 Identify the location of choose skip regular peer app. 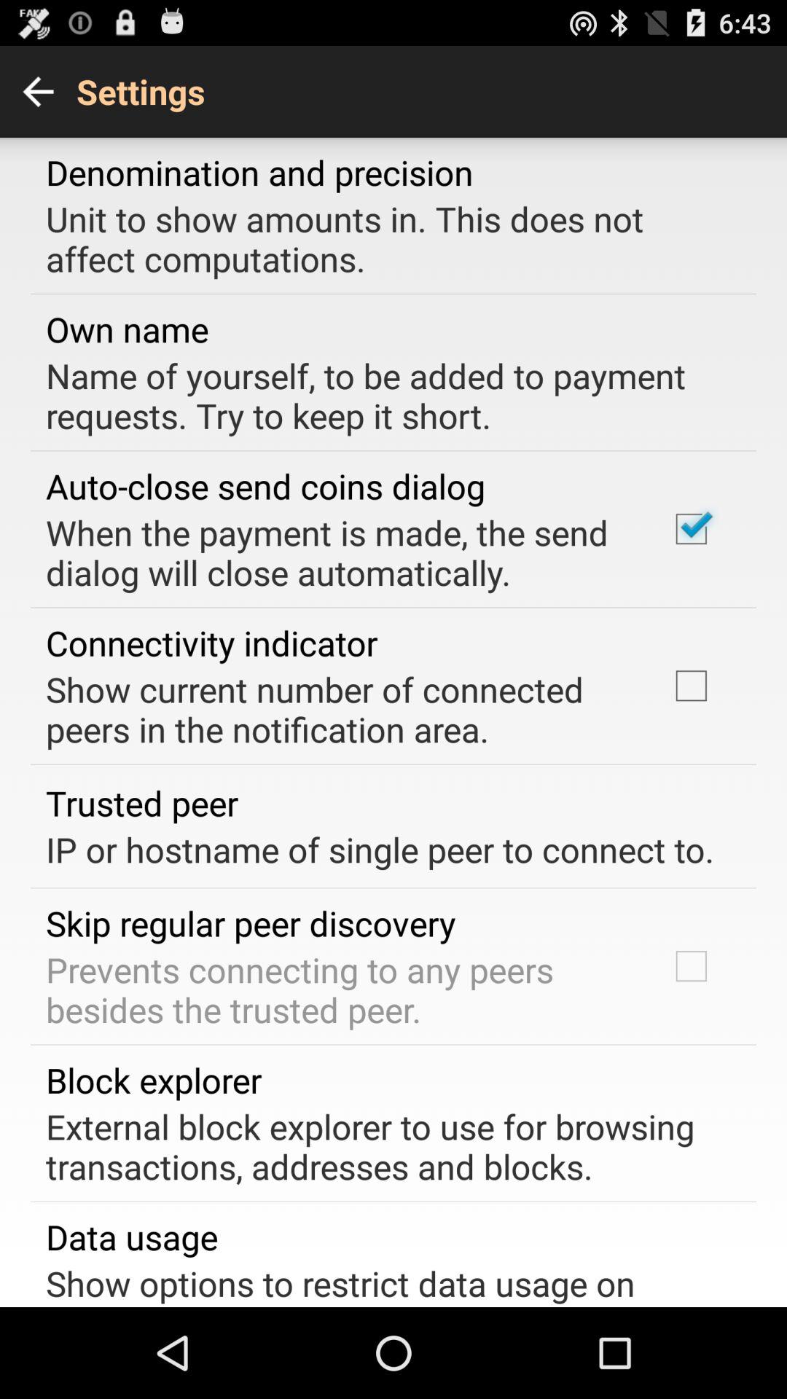
(251, 922).